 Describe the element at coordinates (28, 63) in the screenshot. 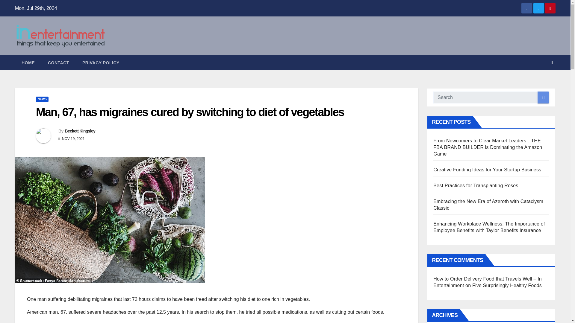

I see `Home` at that location.